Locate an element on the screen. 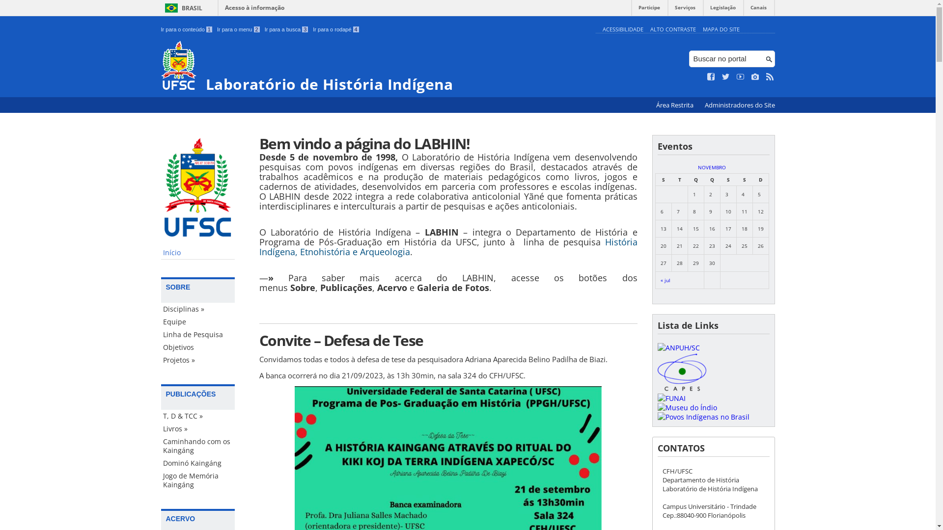 The height and width of the screenshot is (530, 943). Objetivos is located at coordinates (198, 347).